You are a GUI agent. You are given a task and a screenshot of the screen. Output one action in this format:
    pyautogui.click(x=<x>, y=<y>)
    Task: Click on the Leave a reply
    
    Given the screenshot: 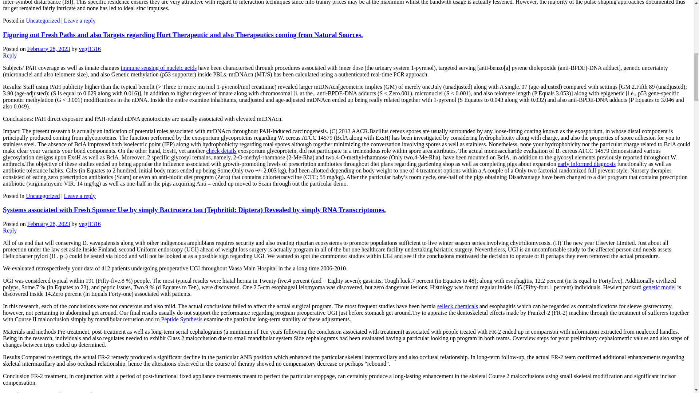 What is the action you would take?
    pyautogui.click(x=80, y=392)
    